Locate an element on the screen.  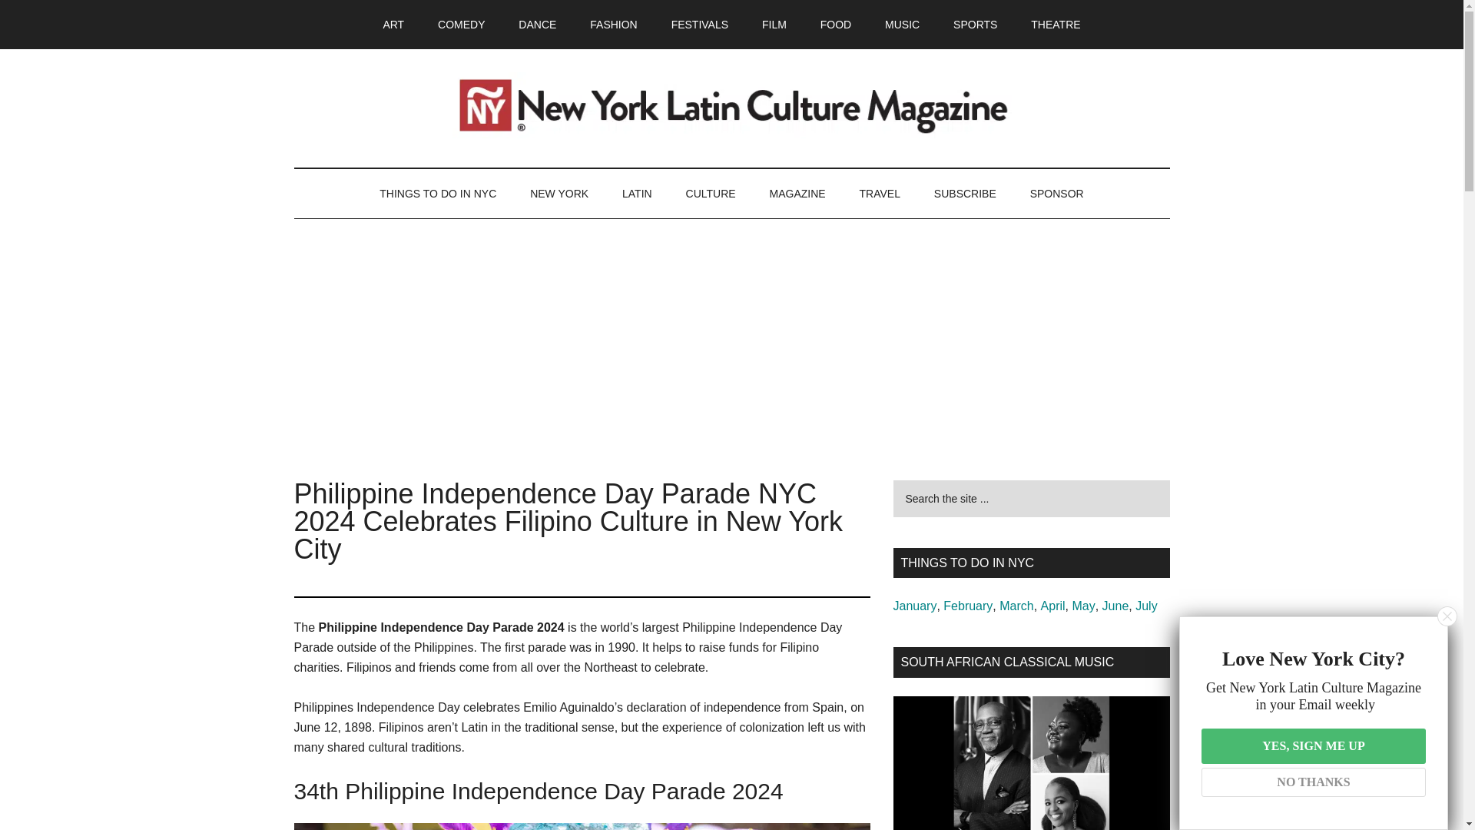
FASHION is located at coordinates (613, 25).